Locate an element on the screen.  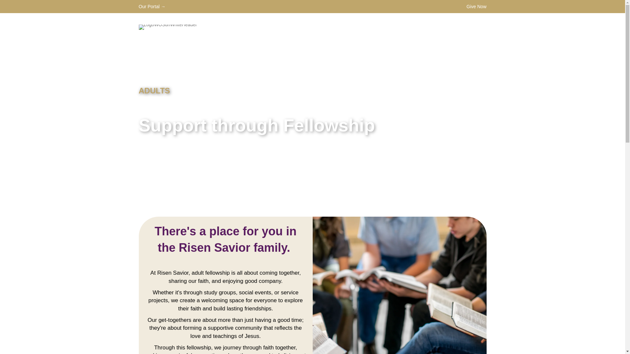
HOME is located at coordinates (276, 27).